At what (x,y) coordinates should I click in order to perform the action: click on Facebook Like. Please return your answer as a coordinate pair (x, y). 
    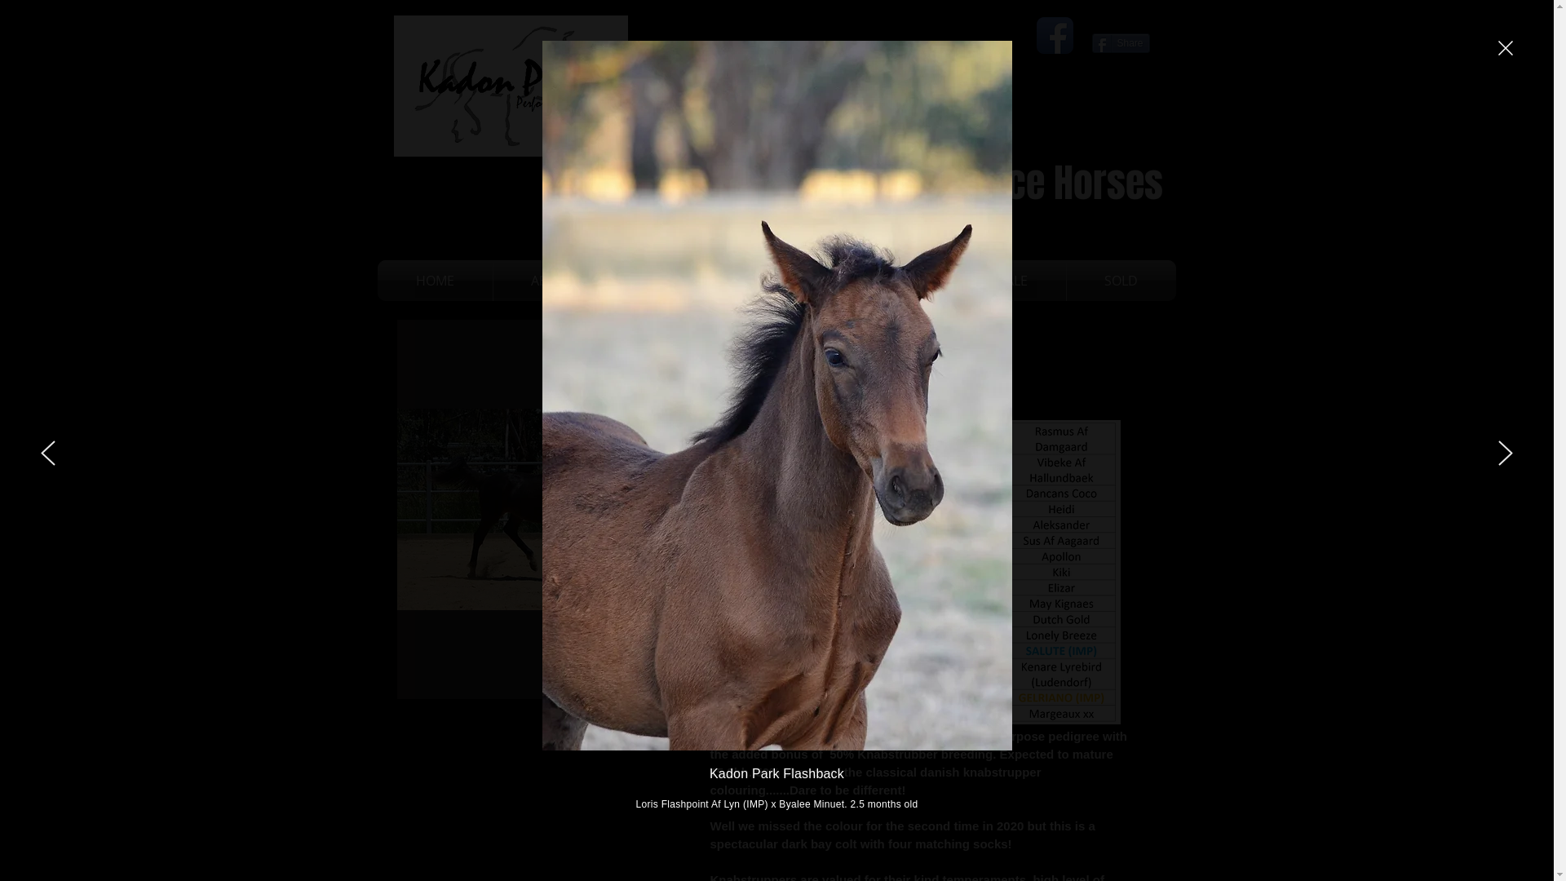
    Looking at the image, I should click on (1122, 20).